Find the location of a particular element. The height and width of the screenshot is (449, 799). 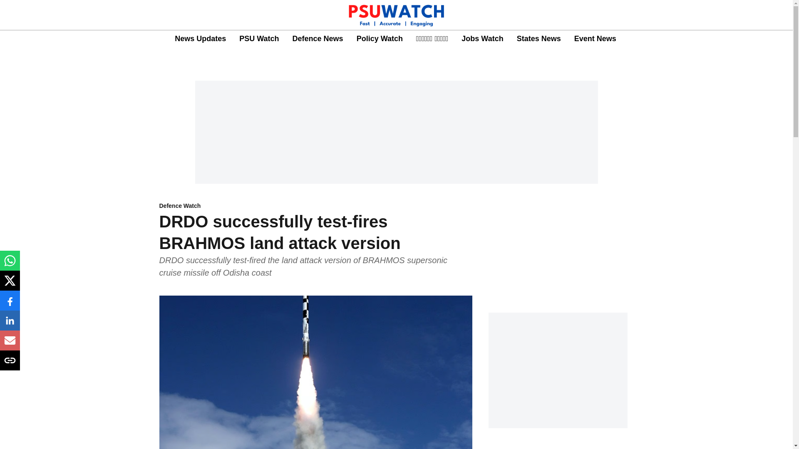

PSU Watch is located at coordinates (259, 38).